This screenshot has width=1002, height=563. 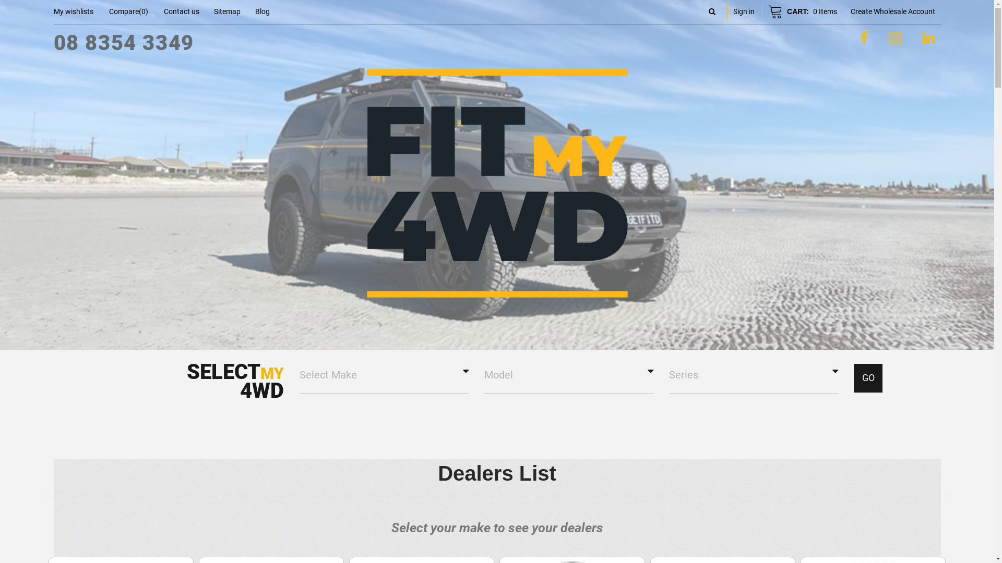 I want to click on Create Wholesale Account, so click(x=893, y=11).